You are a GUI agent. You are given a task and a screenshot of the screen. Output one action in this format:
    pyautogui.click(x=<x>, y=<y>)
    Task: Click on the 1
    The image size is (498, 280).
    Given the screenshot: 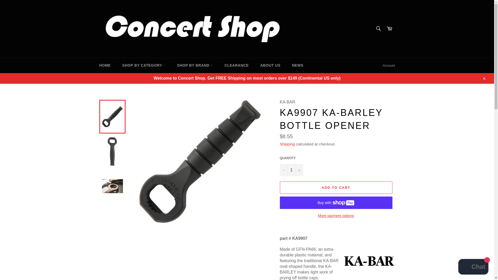 What is the action you would take?
    pyautogui.click(x=291, y=170)
    